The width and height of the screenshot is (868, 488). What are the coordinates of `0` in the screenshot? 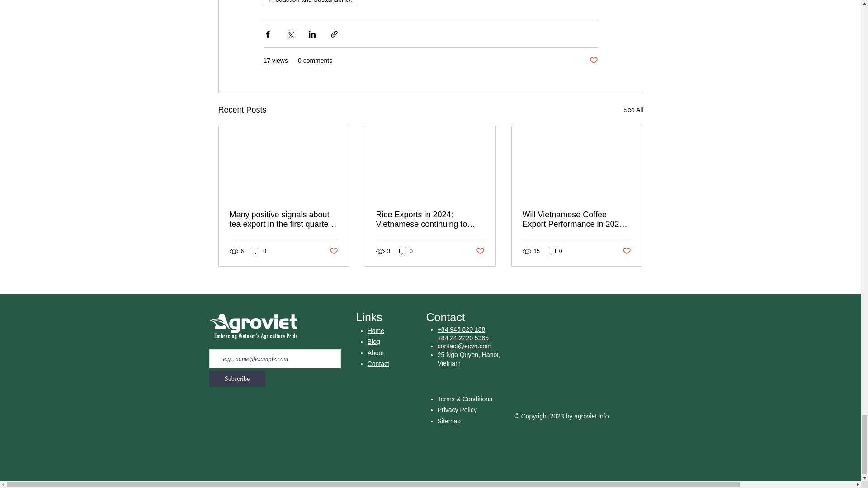 It's located at (259, 251).